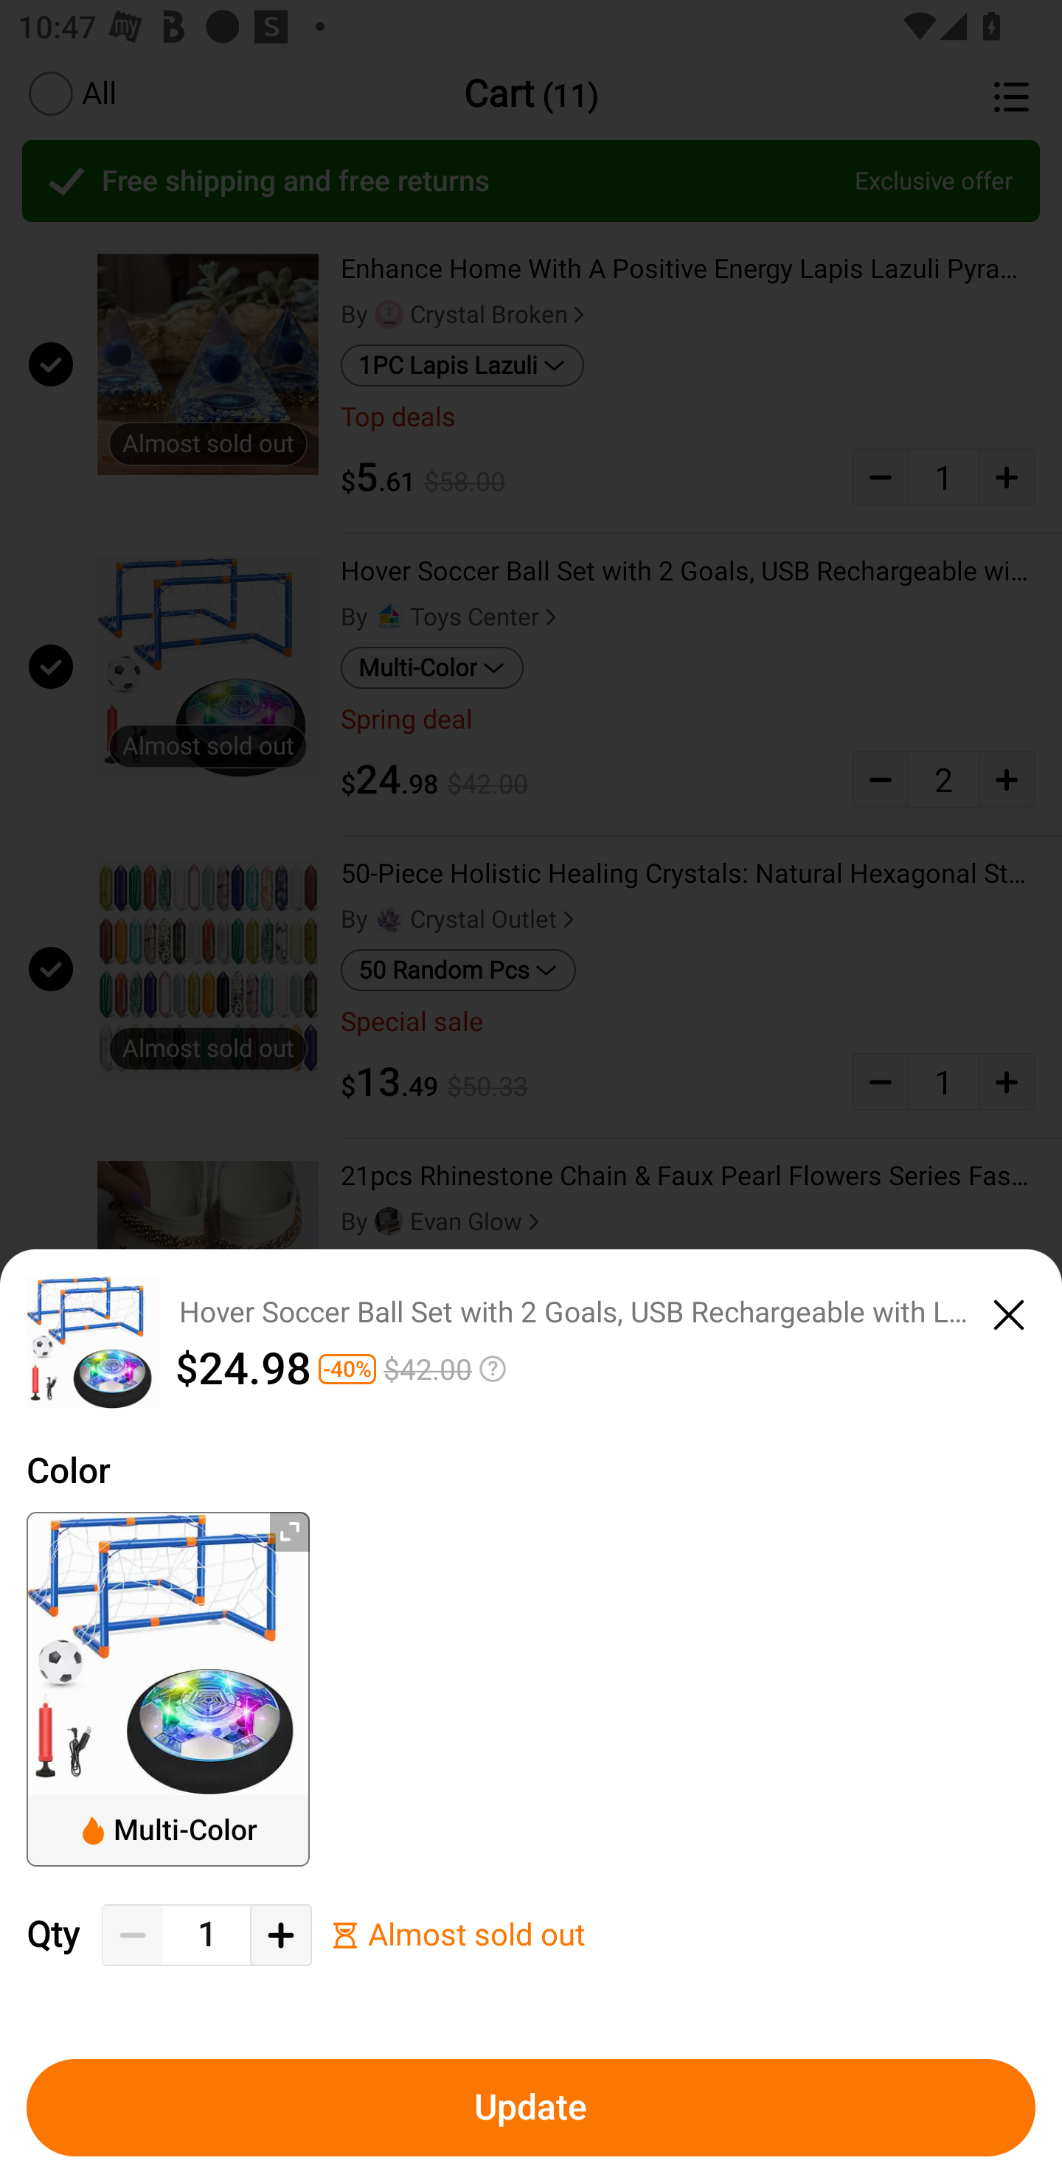 This screenshot has width=1062, height=2183. What do you see at coordinates (133, 1935) in the screenshot?
I see `Decrease Quantity Button` at bounding box center [133, 1935].